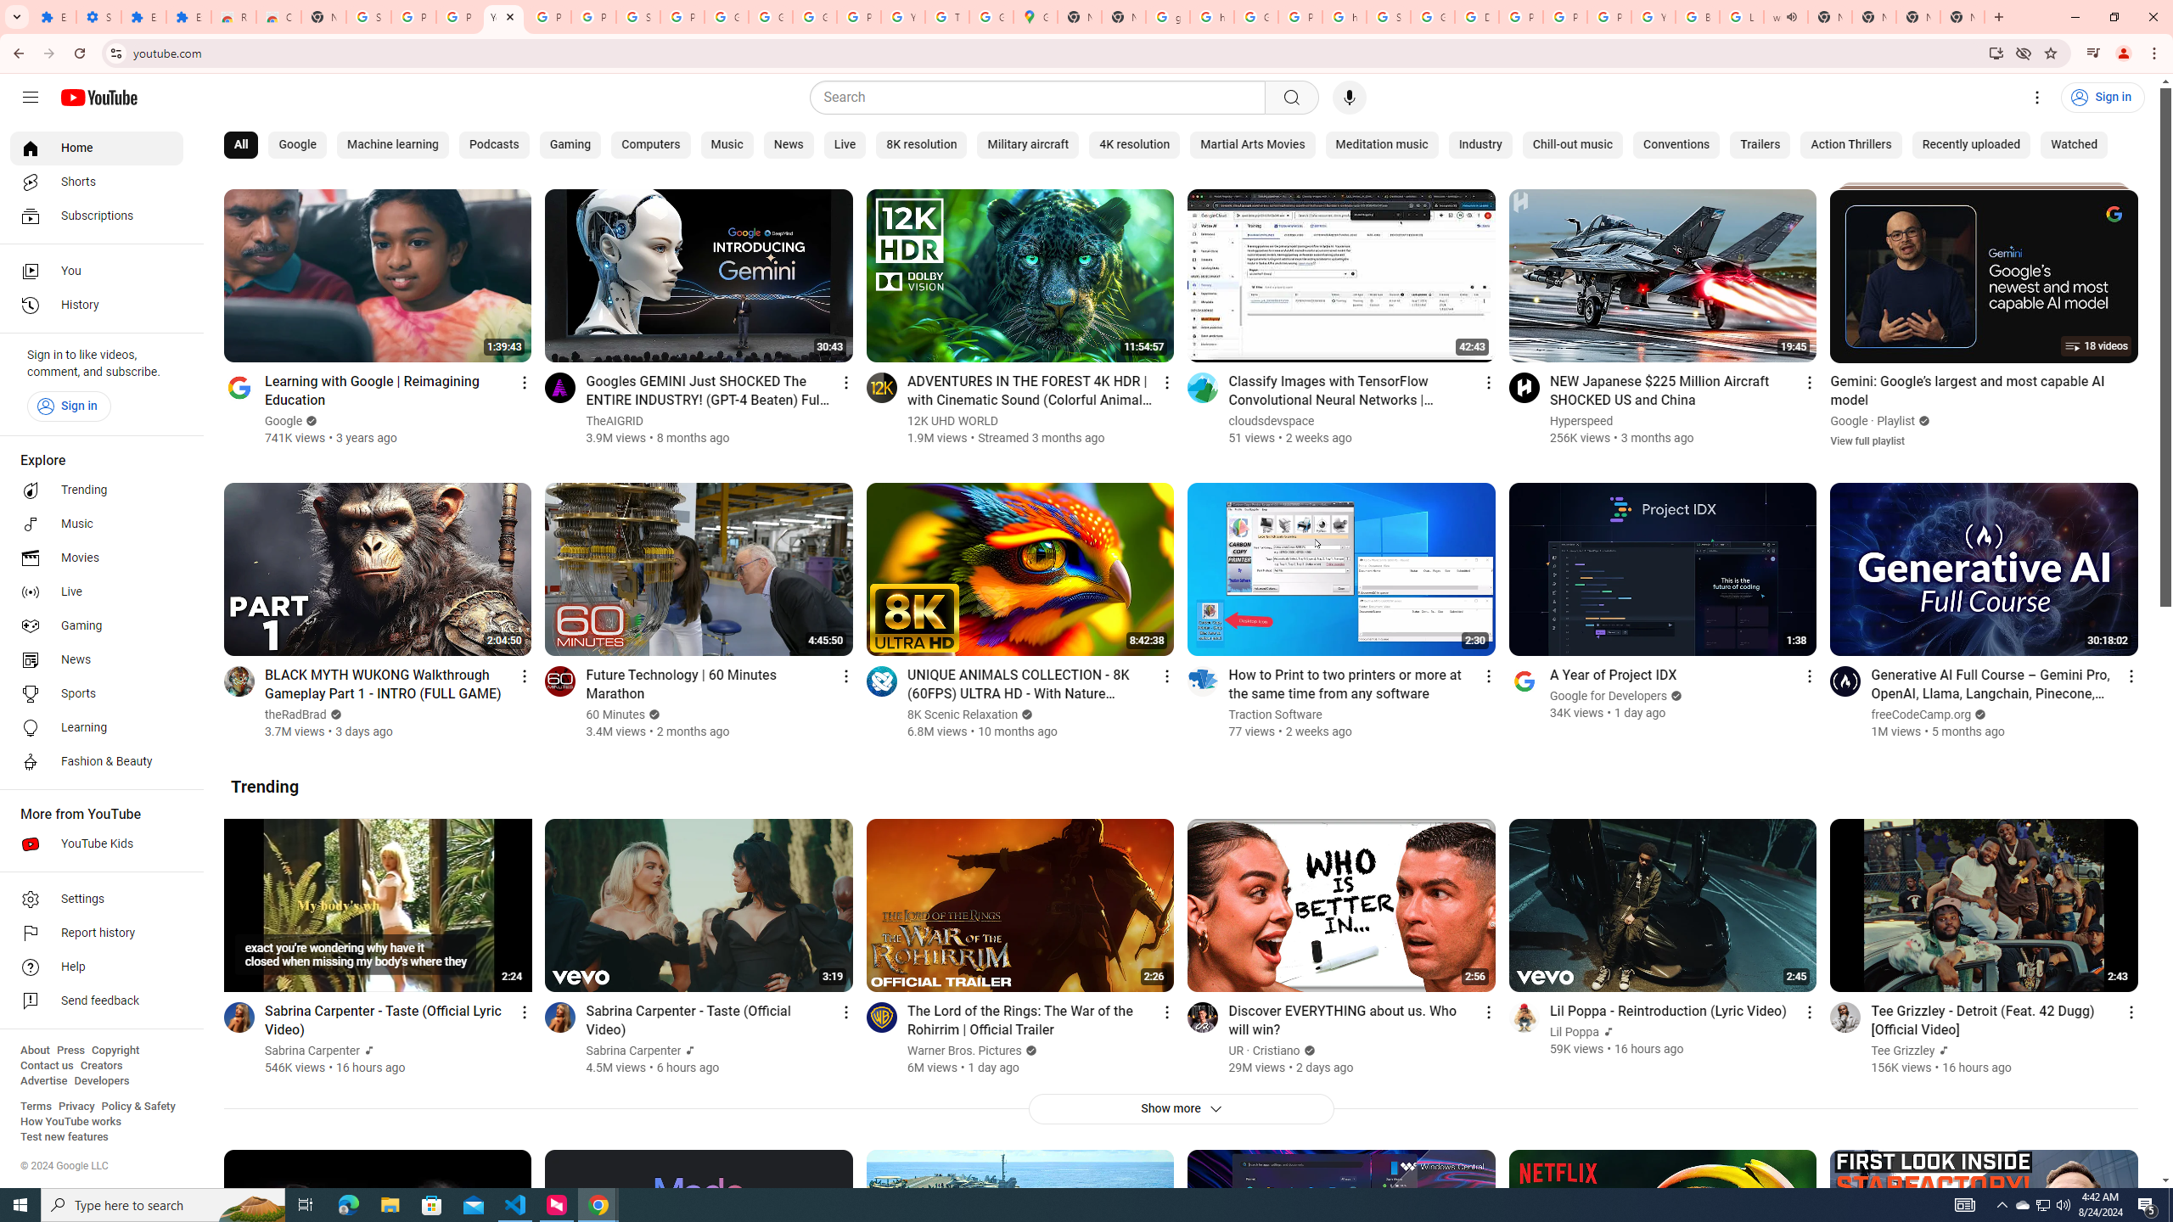 The image size is (2173, 1222). I want to click on Extensions, so click(188, 17).